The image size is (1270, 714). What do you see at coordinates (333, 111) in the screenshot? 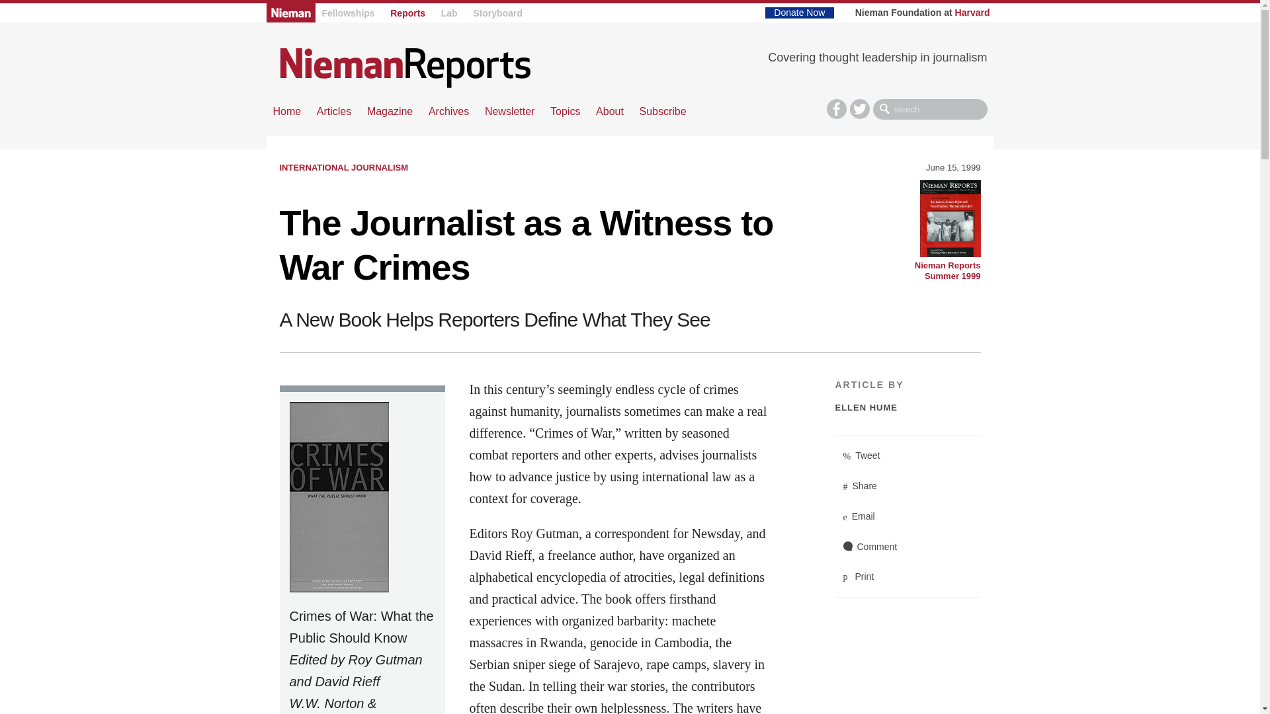
I see `Articles` at bounding box center [333, 111].